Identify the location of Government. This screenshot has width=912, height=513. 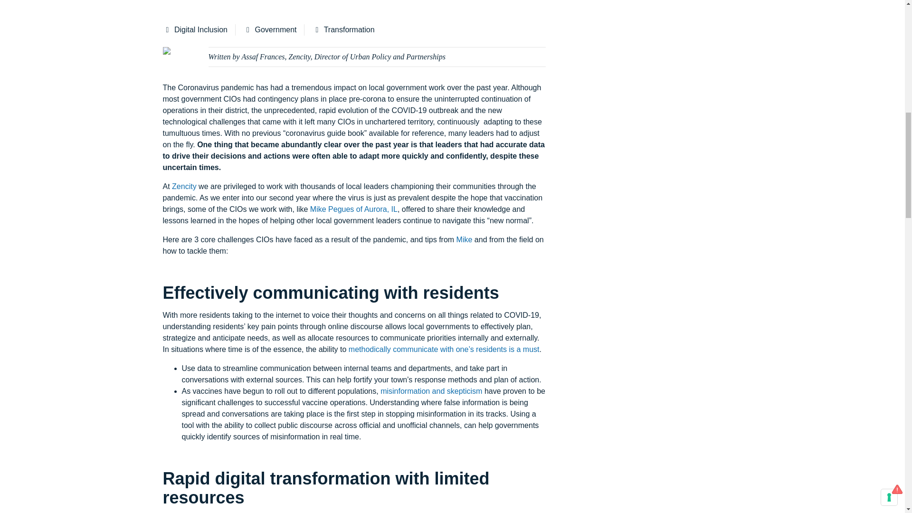
(270, 29).